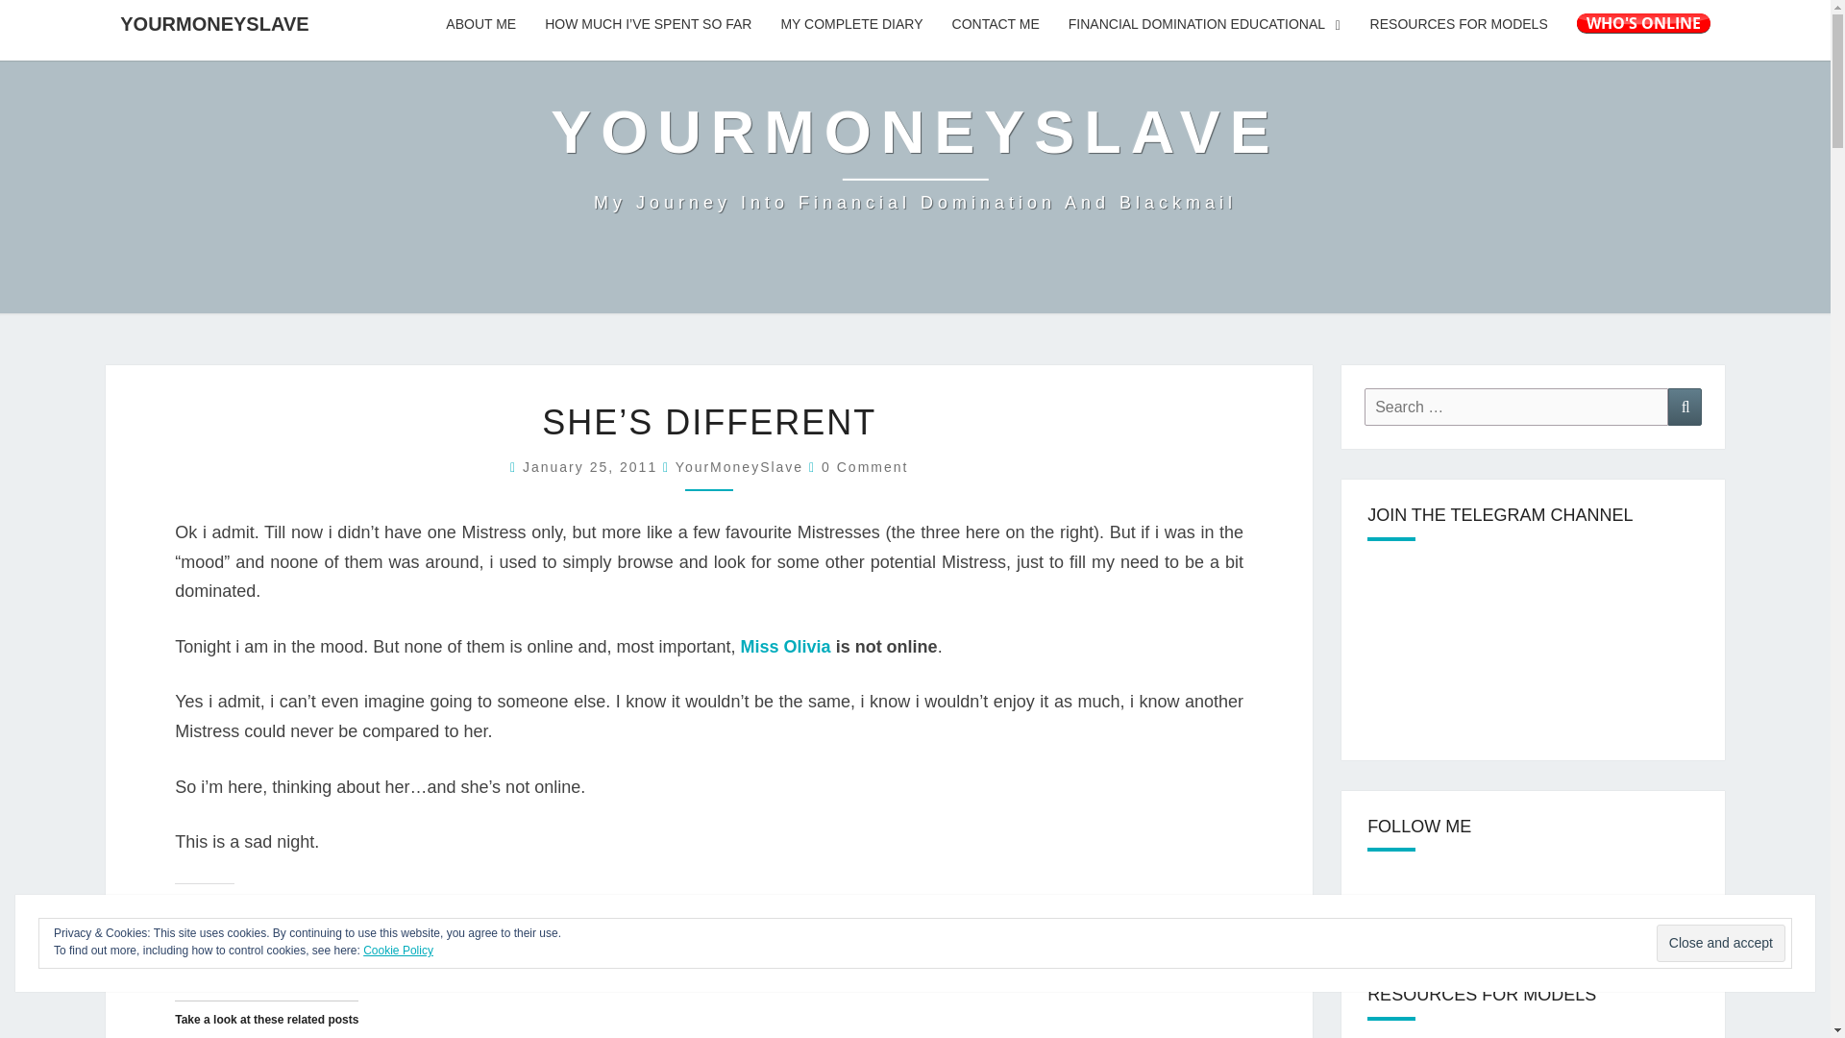 Image resolution: width=1845 pixels, height=1038 pixels. What do you see at coordinates (190, 937) in the screenshot?
I see `Click to share on X` at bounding box center [190, 937].